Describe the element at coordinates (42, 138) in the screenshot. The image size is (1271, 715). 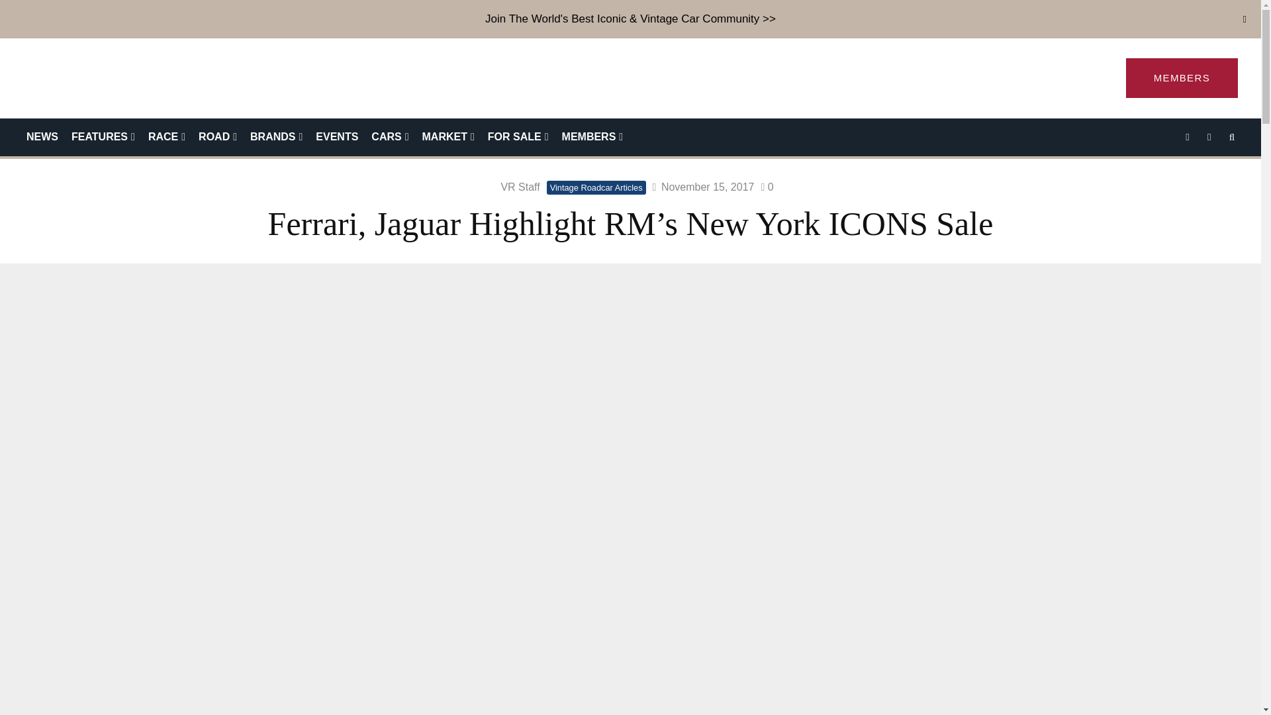
I see `NEWS` at that location.